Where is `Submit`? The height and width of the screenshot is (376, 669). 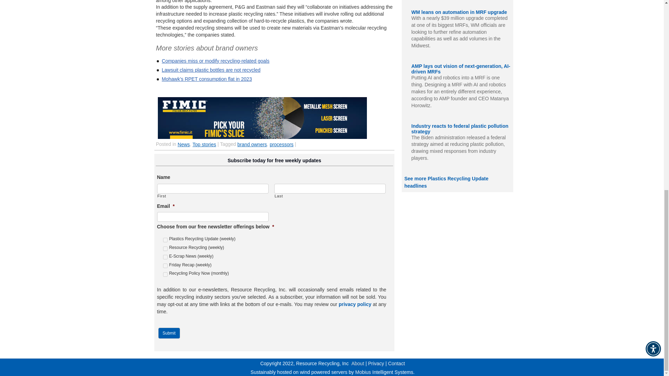
Submit is located at coordinates (169, 333).